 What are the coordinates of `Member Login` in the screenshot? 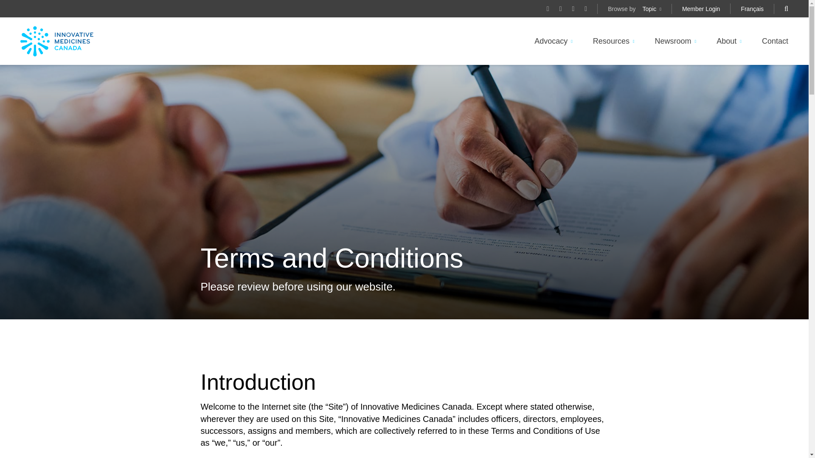 It's located at (701, 8).